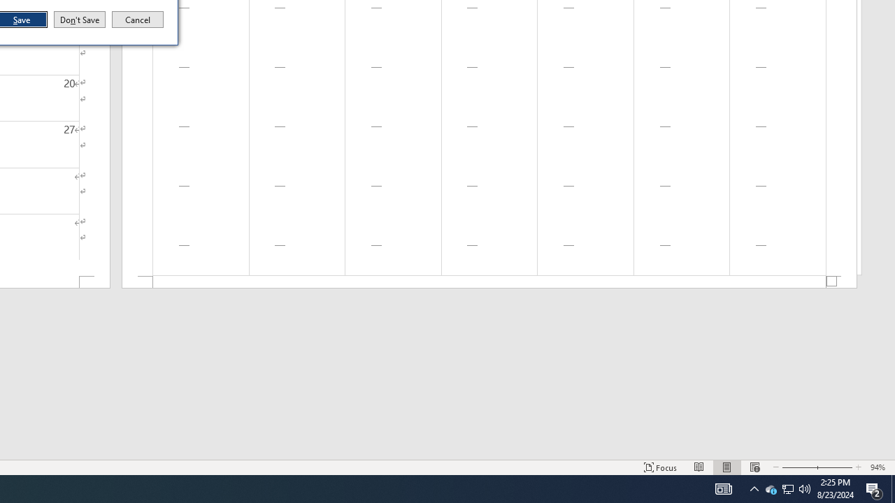 The image size is (895, 503). Describe the element at coordinates (805, 489) in the screenshot. I see `Don't Save` at that location.